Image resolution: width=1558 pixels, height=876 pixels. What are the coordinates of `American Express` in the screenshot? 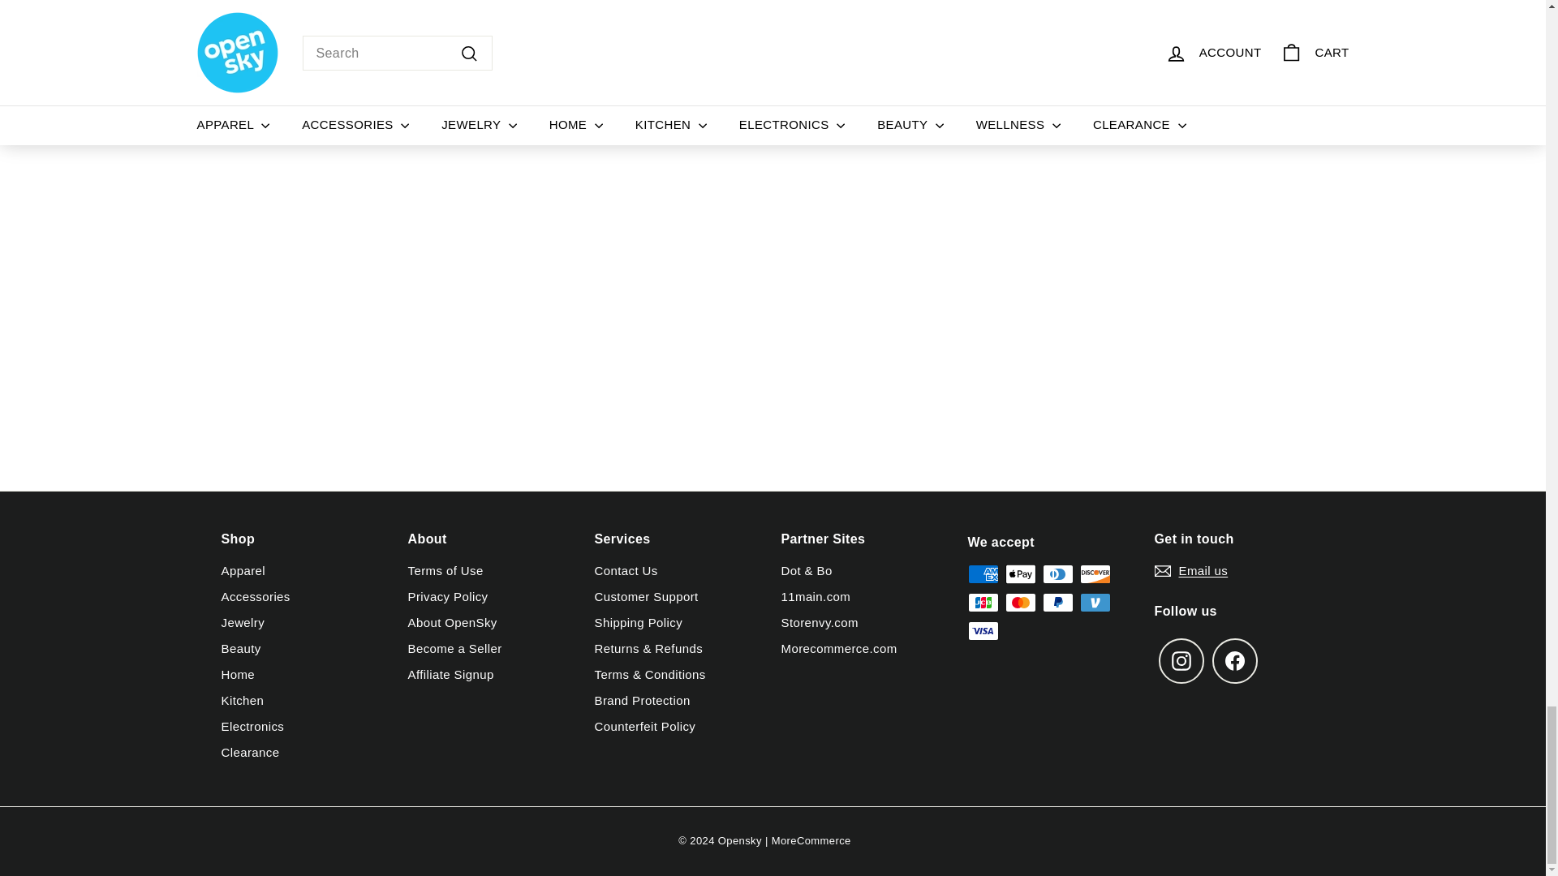 It's located at (983, 574).